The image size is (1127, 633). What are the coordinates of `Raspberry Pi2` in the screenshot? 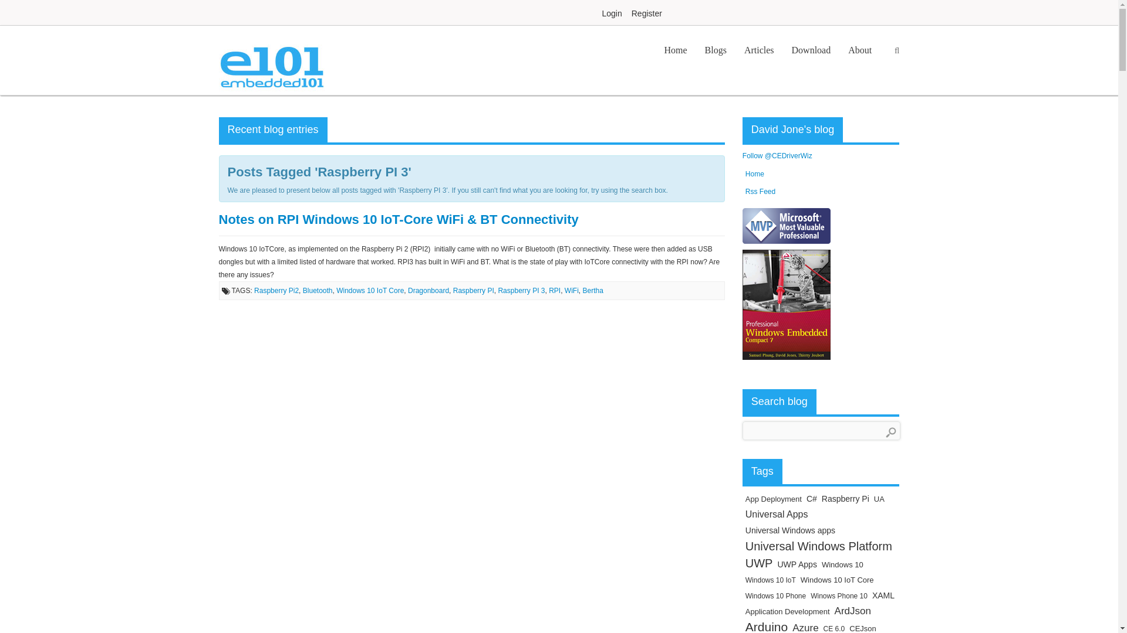 It's located at (276, 291).